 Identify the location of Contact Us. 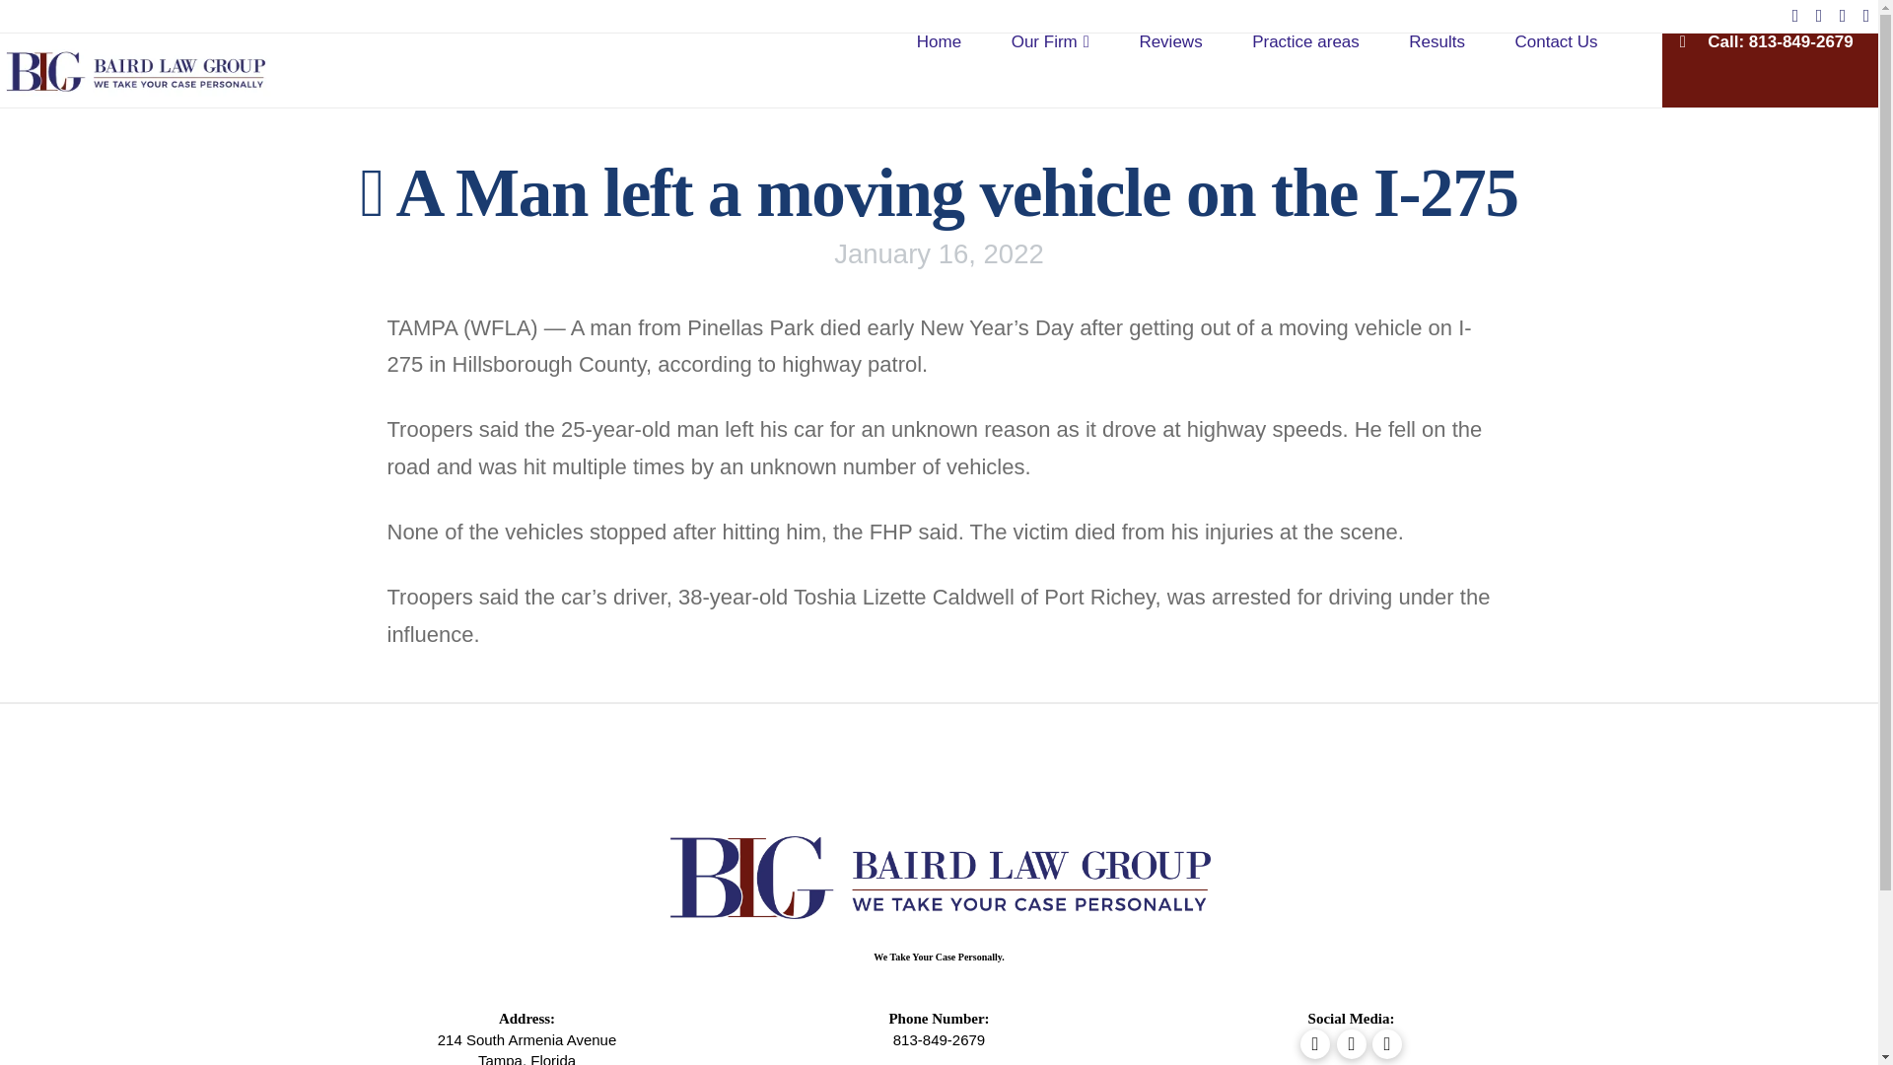
(1556, 70).